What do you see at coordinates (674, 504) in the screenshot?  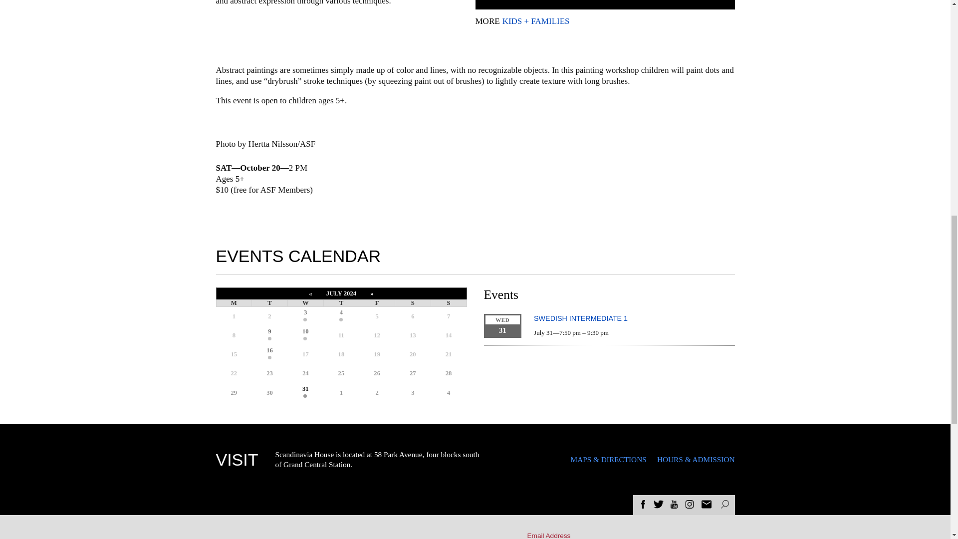 I see `YouTube` at bounding box center [674, 504].